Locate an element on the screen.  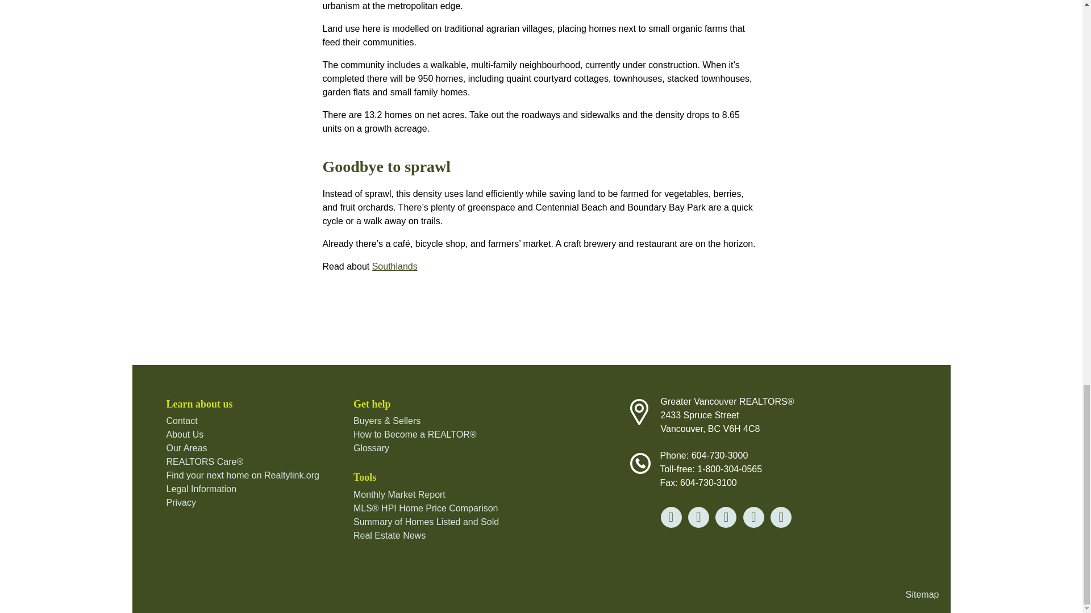
Legal Information is located at coordinates (201, 489).